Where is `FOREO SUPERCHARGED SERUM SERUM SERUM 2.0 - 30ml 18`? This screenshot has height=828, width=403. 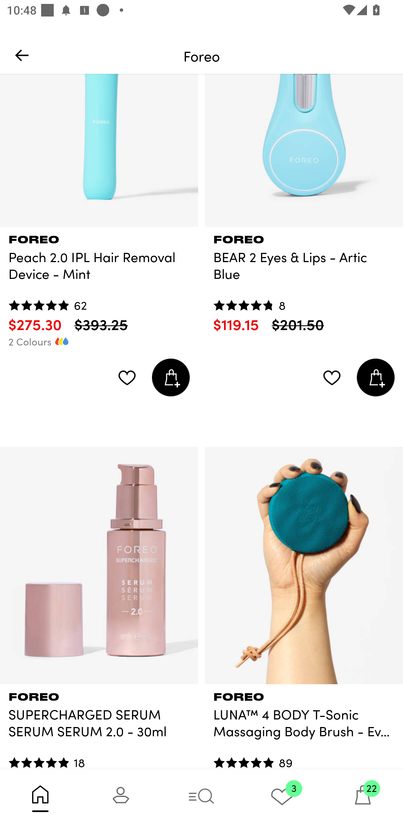
FOREO SUPERCHARGED SERUM SERUM SERUM 2.0 - 30ml 18 is located at coordinates (99, 726).